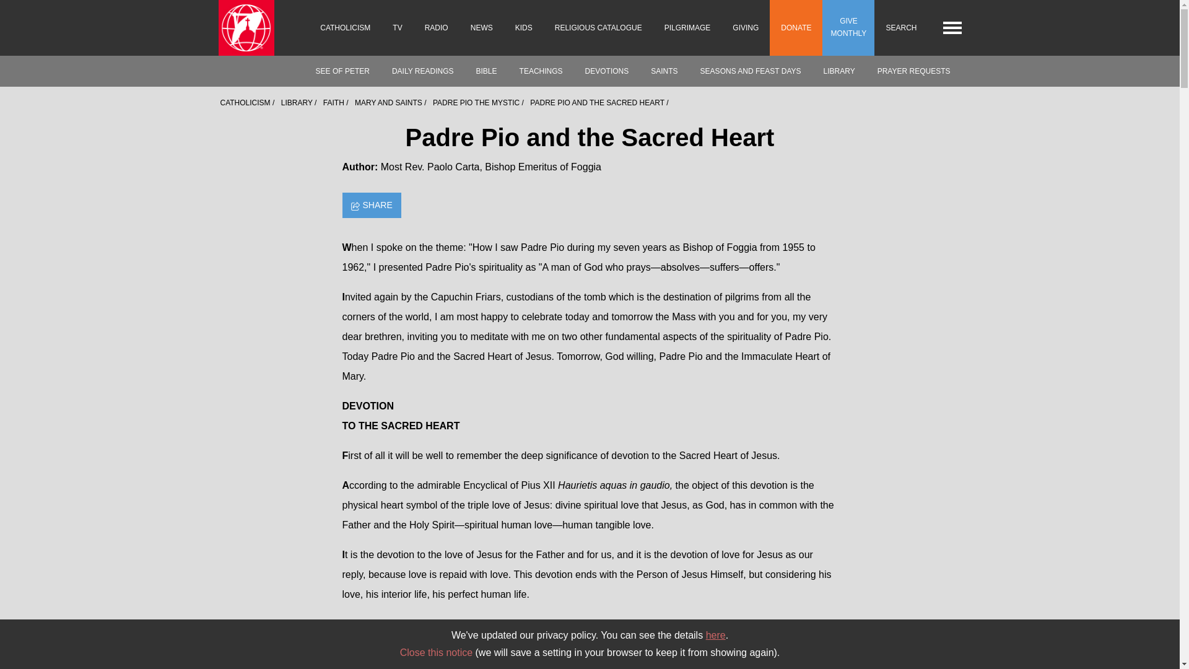  I want to click on RELIGIOUS CATALOGUE, so click(598, 27).